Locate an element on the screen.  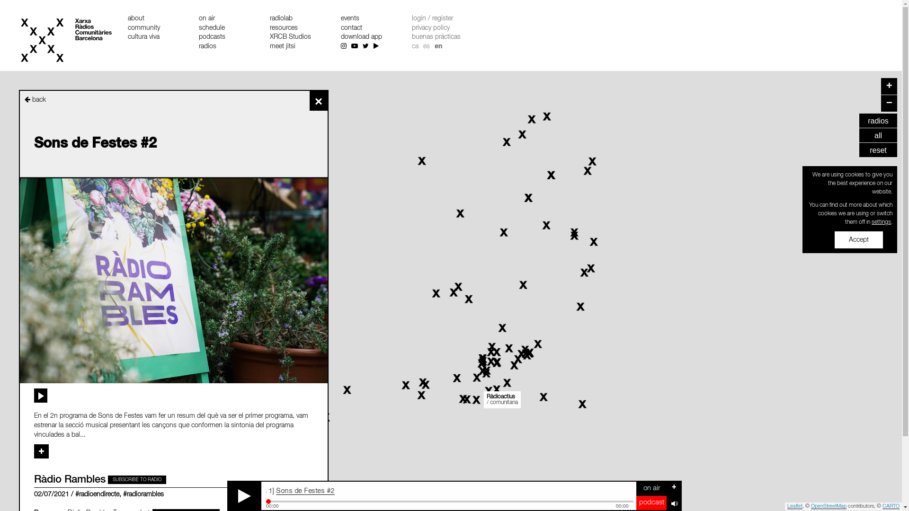
on air is located at coordinates (207, 18).